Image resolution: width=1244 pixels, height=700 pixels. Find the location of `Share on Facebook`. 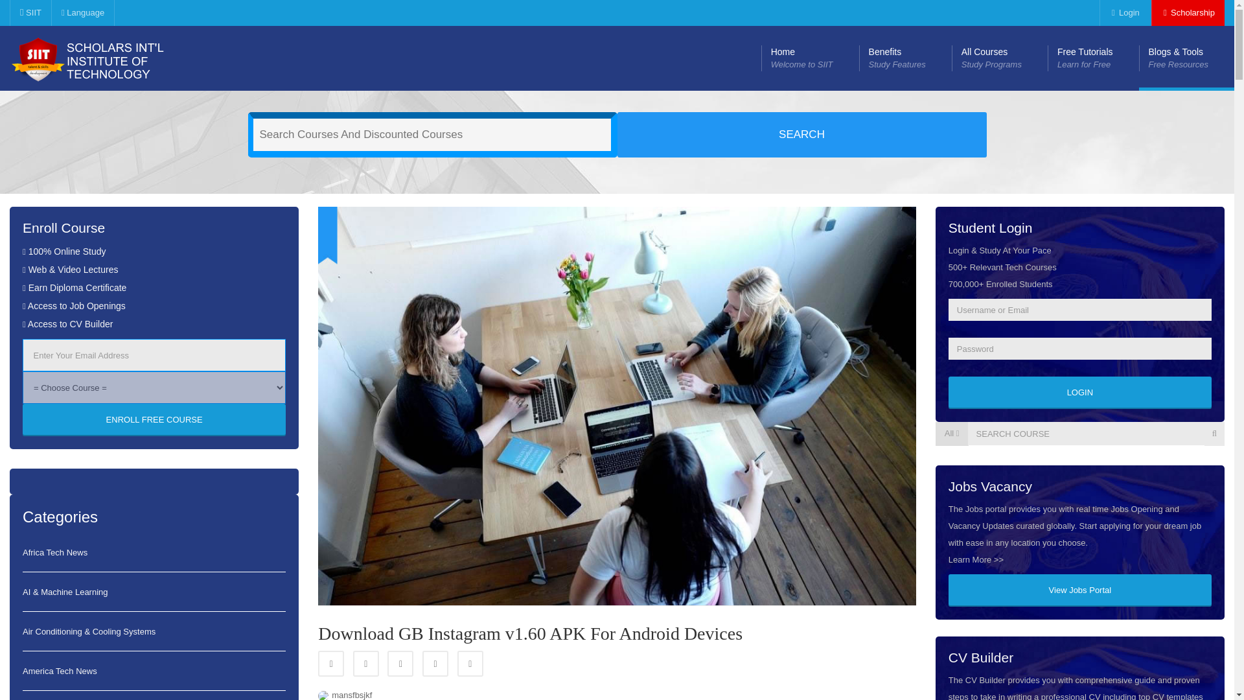

Share on Facebook is located at coordinates (154, 420).